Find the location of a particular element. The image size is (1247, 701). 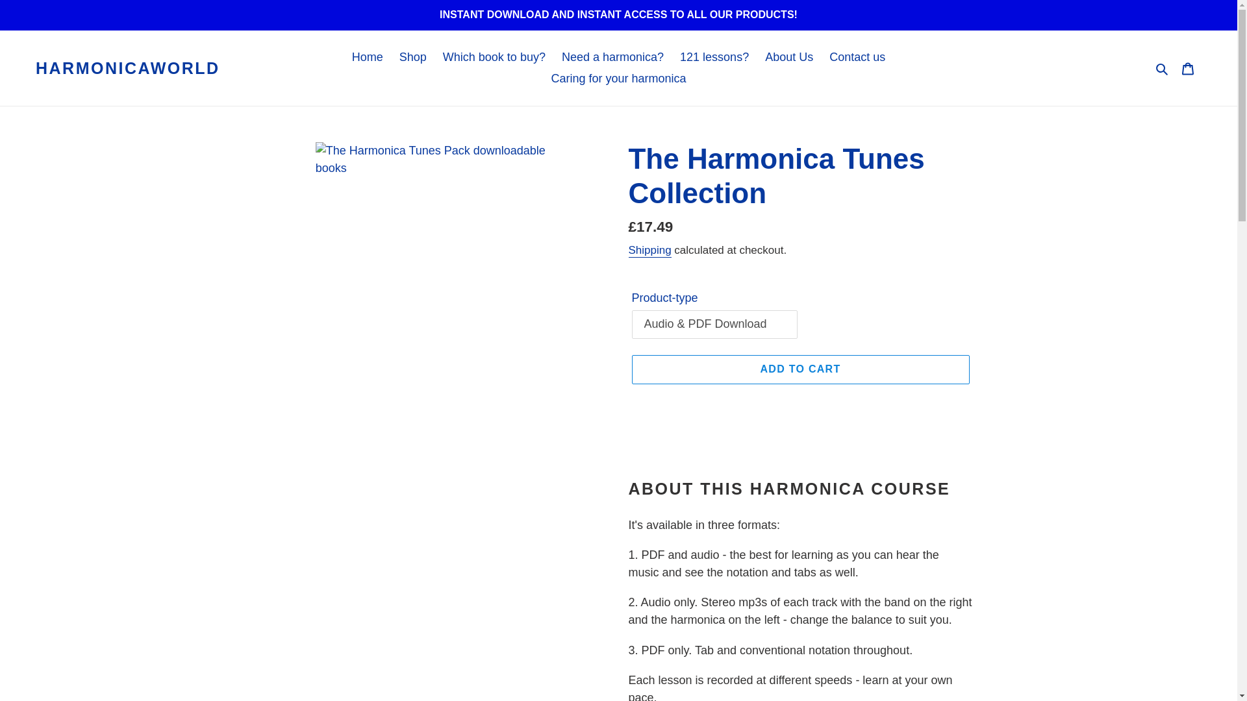

HARMONICAWORLD is located at coordinates (128, 68).